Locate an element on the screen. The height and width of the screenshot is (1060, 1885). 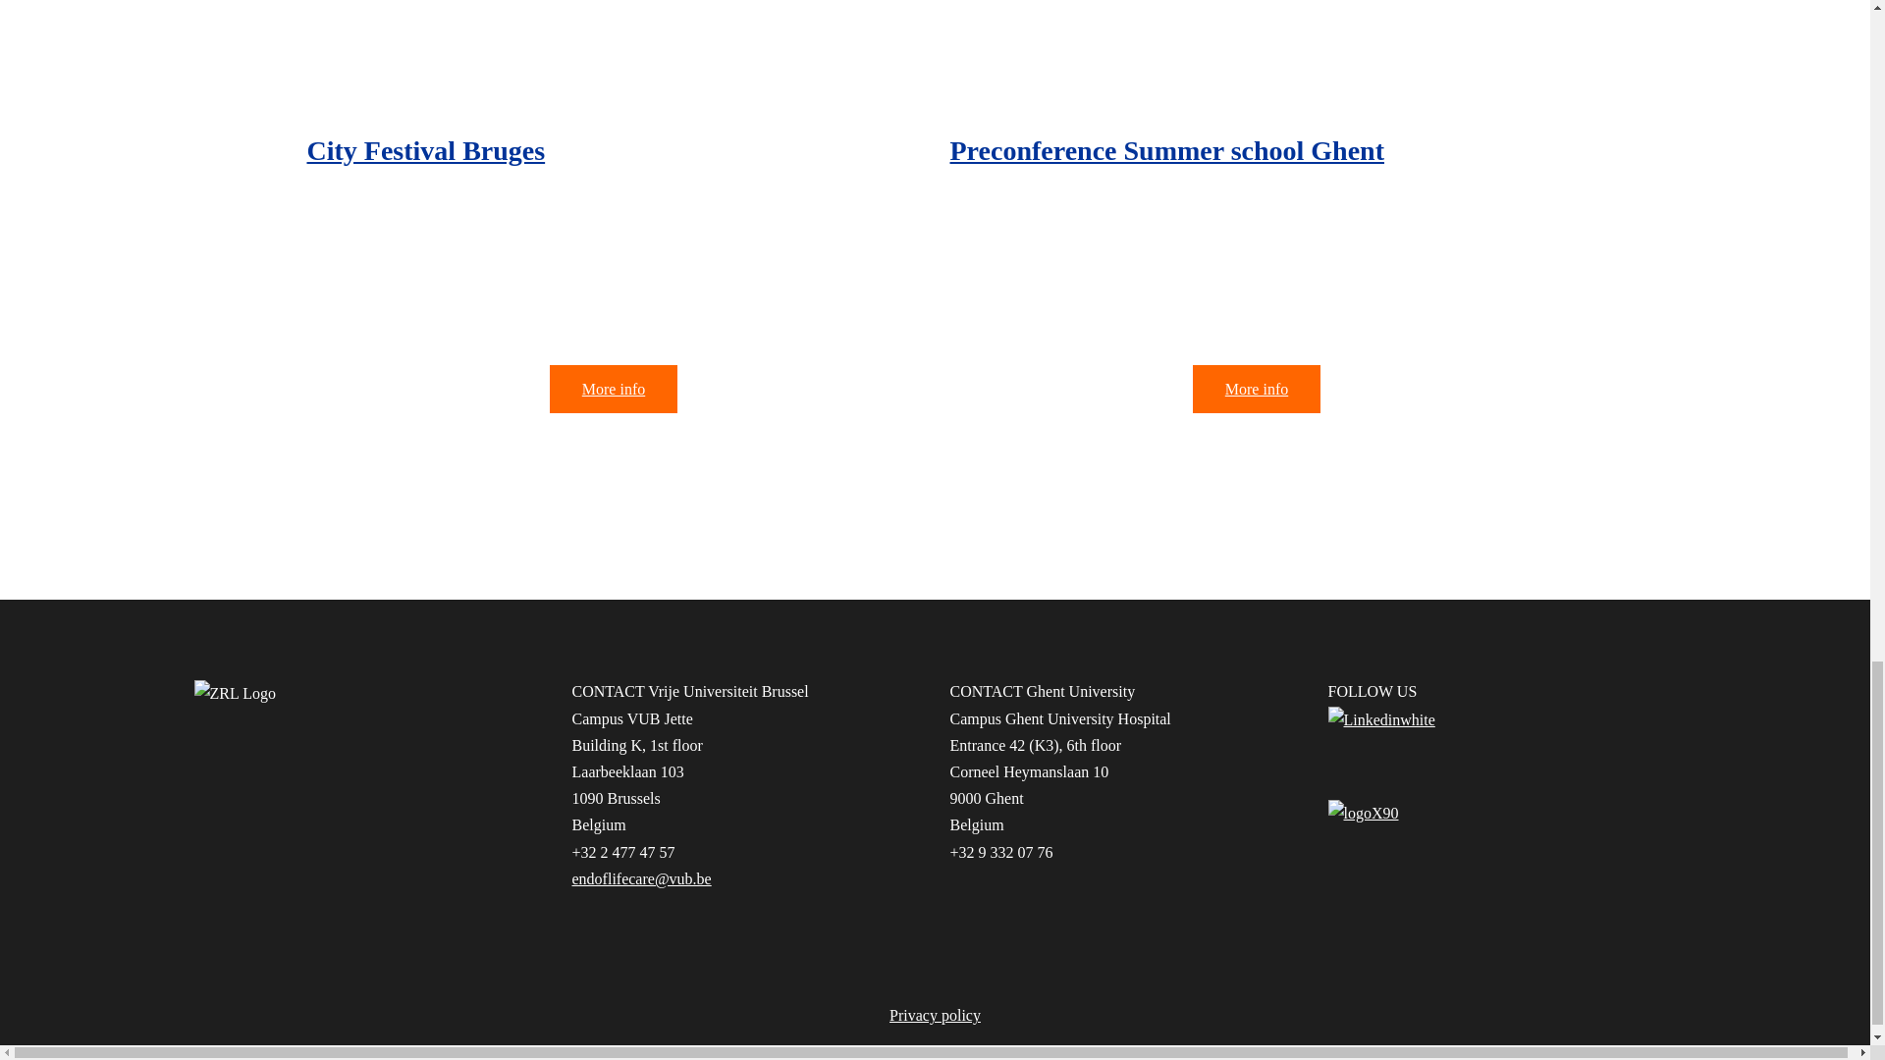
More info is located at coordinates (613, 389).